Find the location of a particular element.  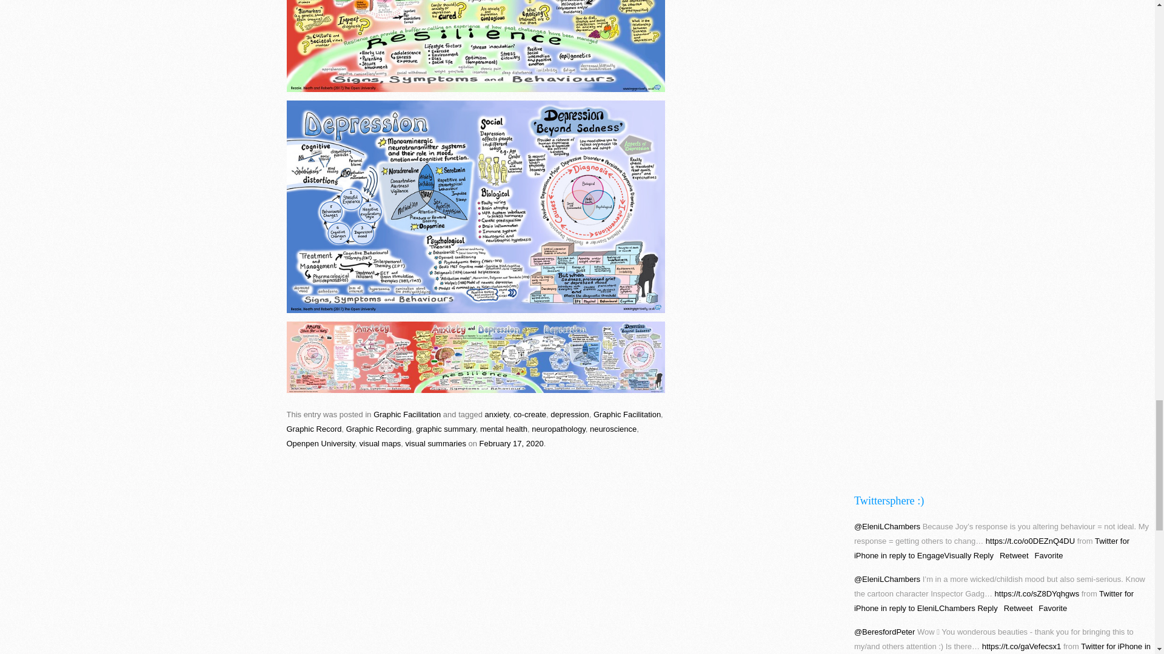

Graphic Record is located at coordinates (313, 429).